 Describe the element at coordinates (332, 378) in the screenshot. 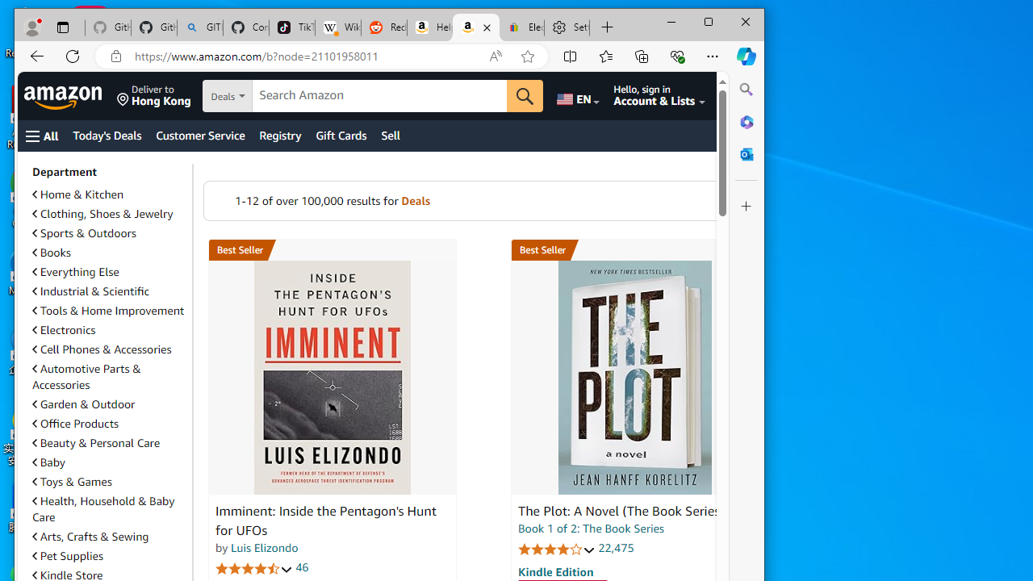

I see `Imminent: Inside the Pentagon's Hunt for UFOs` at that location.